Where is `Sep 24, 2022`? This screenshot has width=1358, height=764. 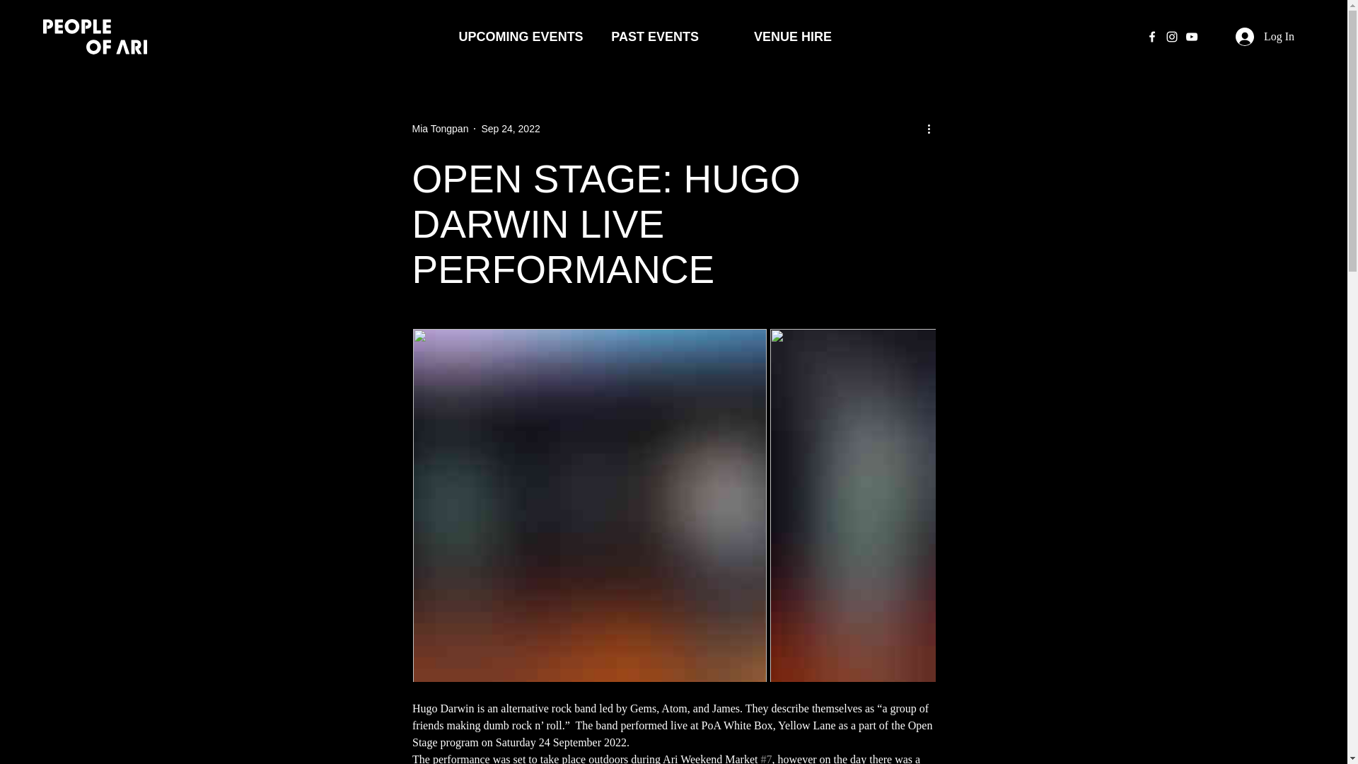 Sep 24, 2022 is located at coordinates (509, 129).